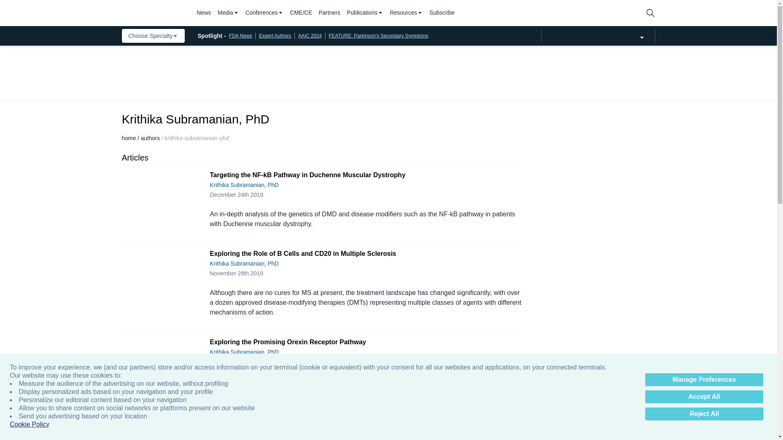  What do you see at coordinates (29, 425) in the screenshot?
I see `Cookie Policy` at bounding box center [29, 425].